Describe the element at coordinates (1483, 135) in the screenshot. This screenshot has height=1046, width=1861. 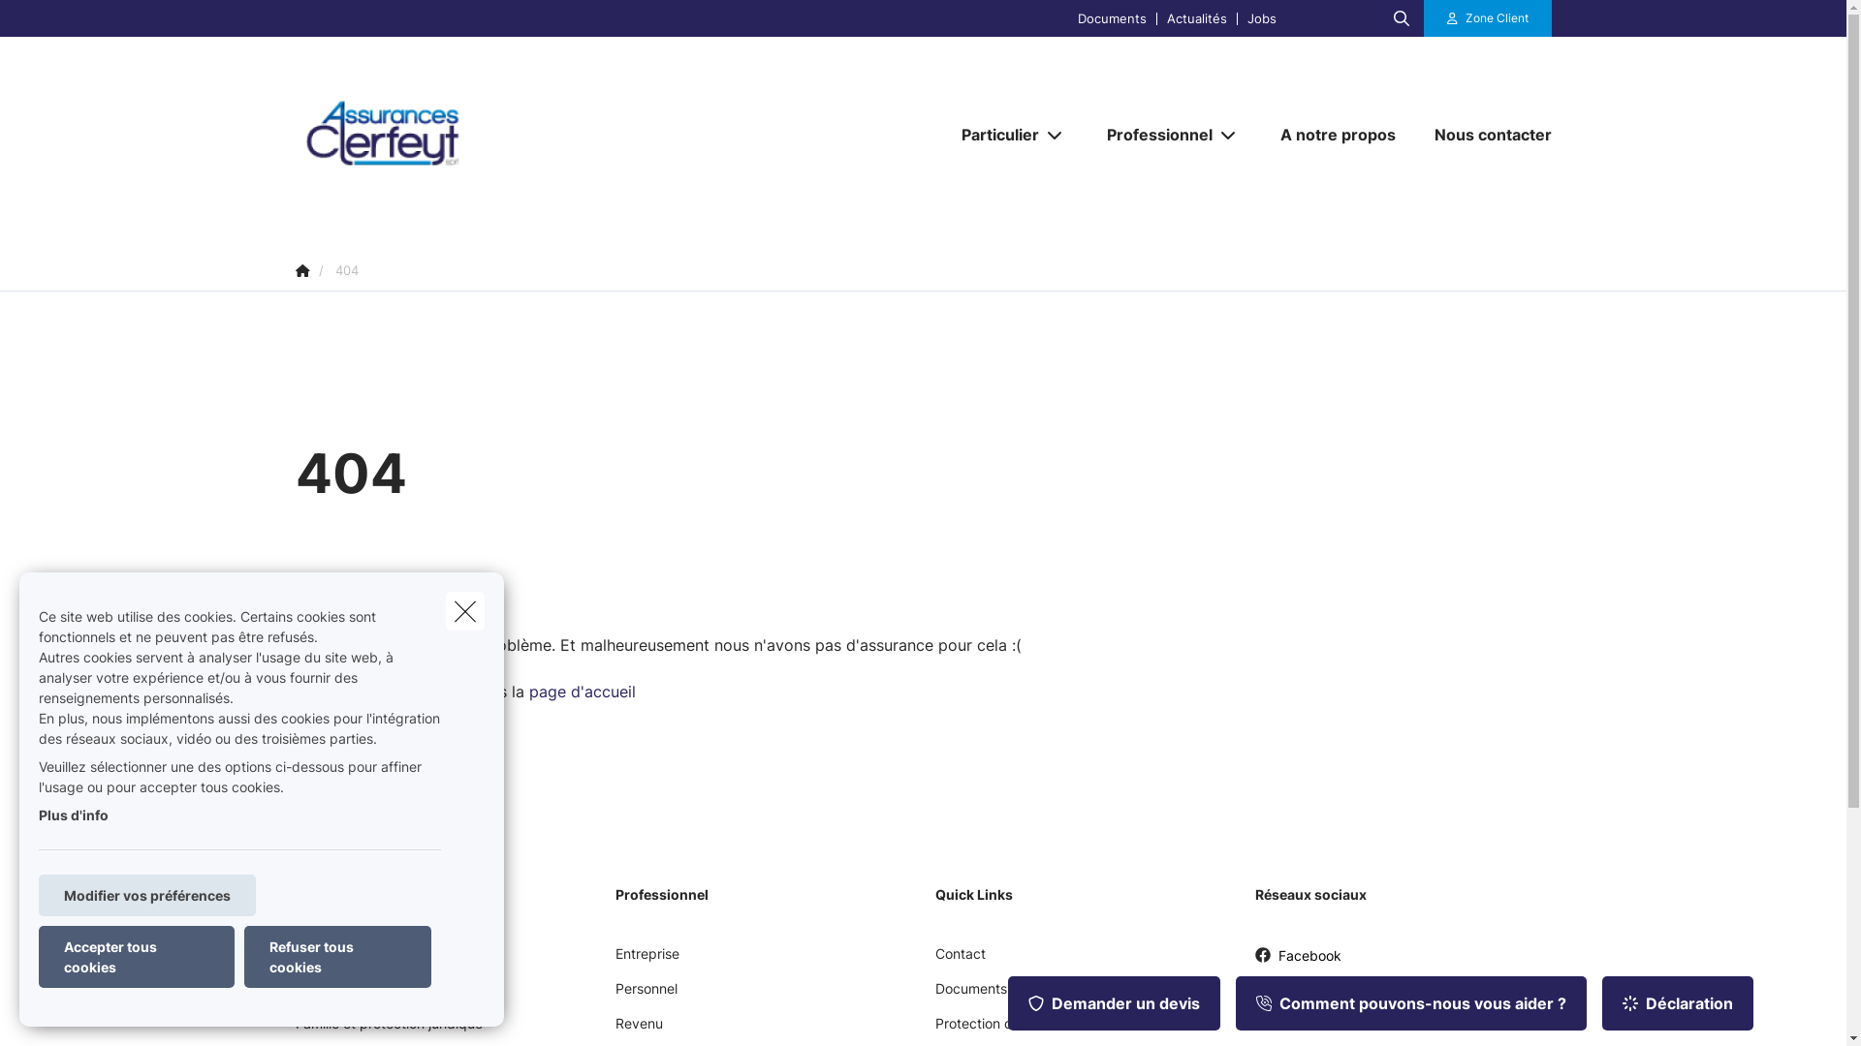
I see `Nous contacter` at that location.